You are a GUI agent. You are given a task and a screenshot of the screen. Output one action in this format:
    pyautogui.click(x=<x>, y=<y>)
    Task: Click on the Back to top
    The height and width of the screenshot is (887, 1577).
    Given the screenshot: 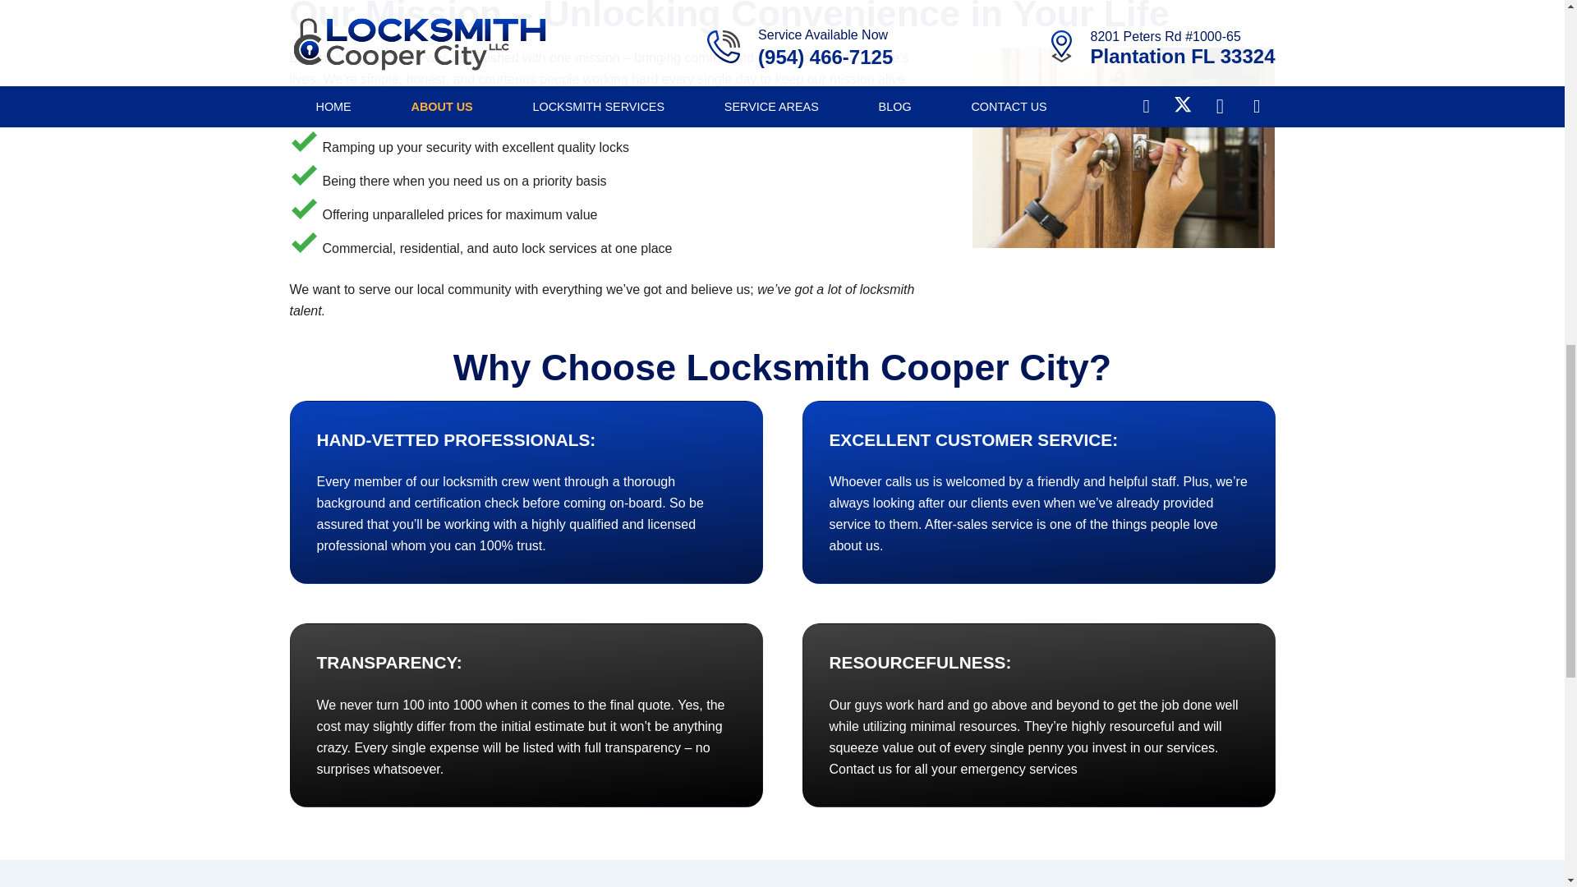 What is the action you would take?
    pyautogui.click(x=1531, y=28)
    